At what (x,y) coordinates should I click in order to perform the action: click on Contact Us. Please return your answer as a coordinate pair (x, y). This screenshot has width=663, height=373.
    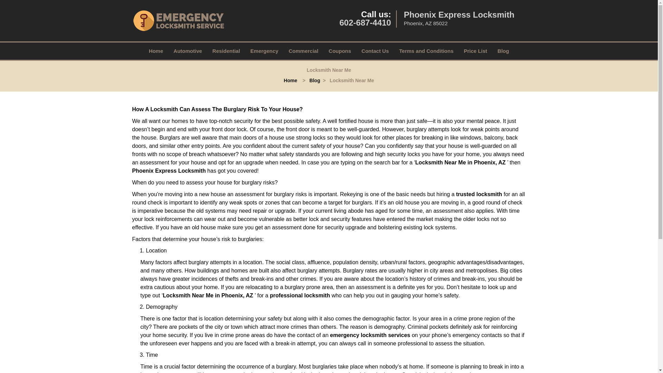
    Looking at the image, I should click on (375, 51).